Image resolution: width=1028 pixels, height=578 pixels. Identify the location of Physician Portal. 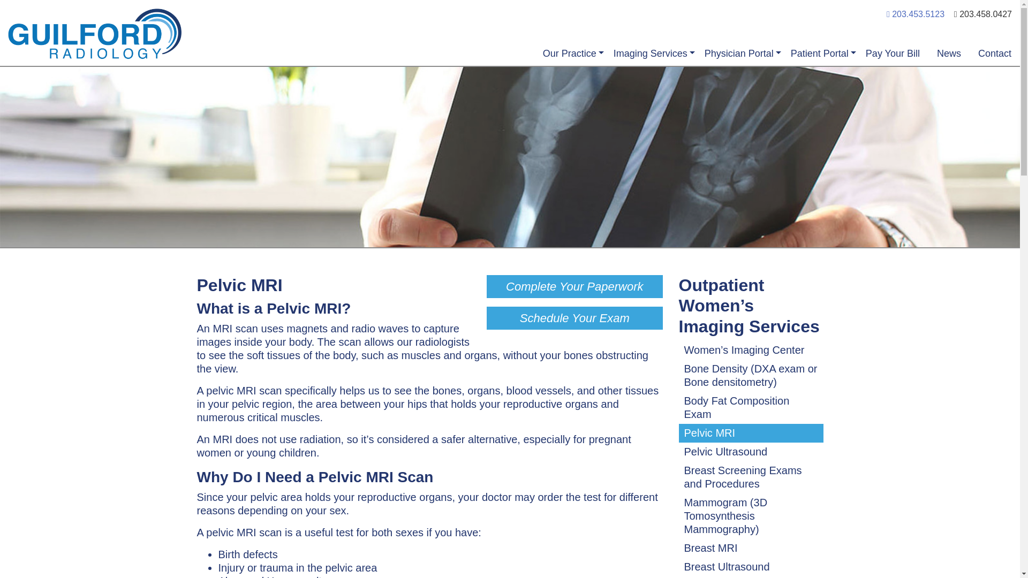
(739, 54).